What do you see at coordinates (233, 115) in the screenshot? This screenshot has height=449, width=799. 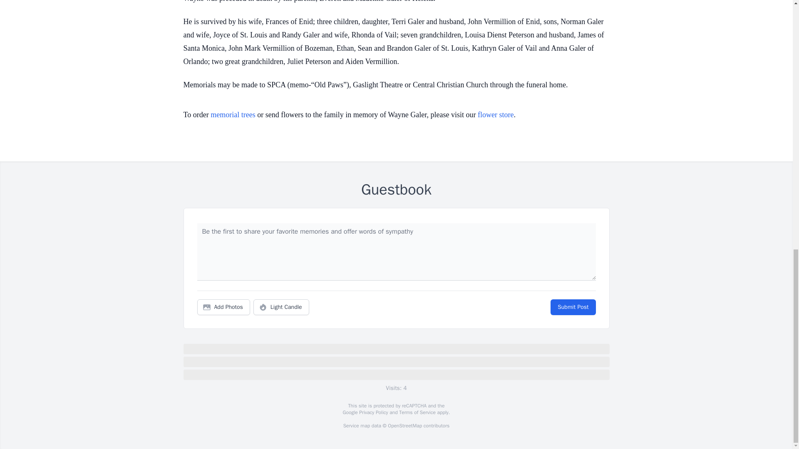 I see `memorial trees` at bounding box center [233, 115].